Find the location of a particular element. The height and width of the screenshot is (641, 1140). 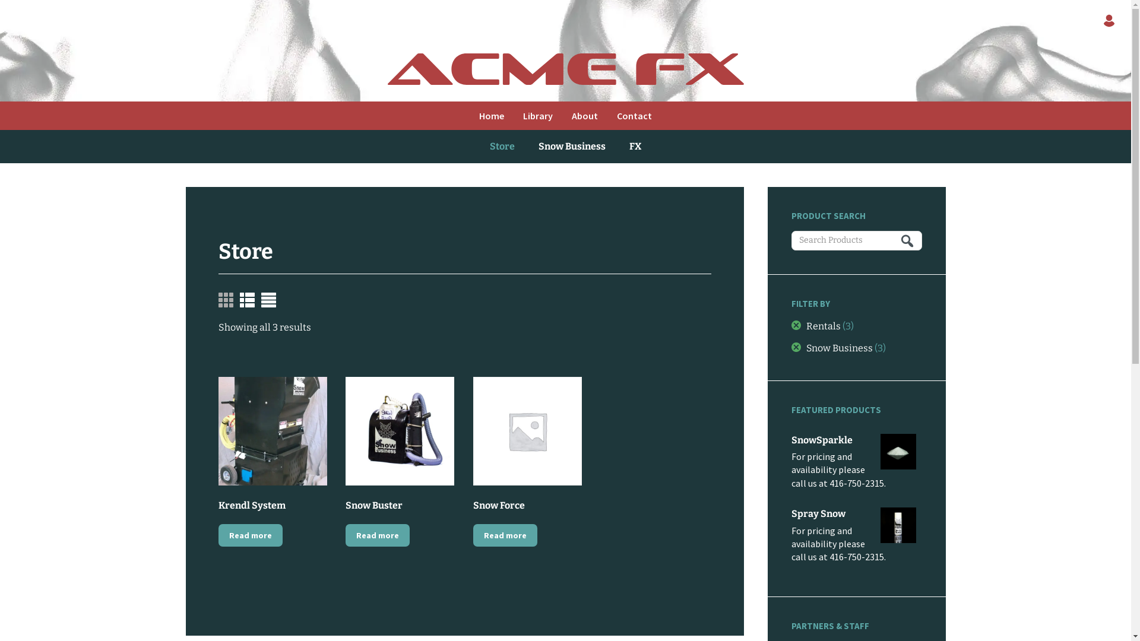

Read more is located at coordinates (505, 535).